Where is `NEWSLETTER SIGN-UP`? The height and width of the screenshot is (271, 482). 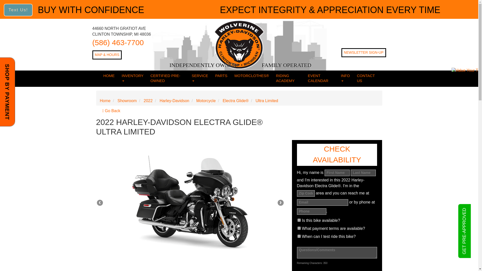 NEWSLETTER SIGN-UP is located at coordinates (364, 53).